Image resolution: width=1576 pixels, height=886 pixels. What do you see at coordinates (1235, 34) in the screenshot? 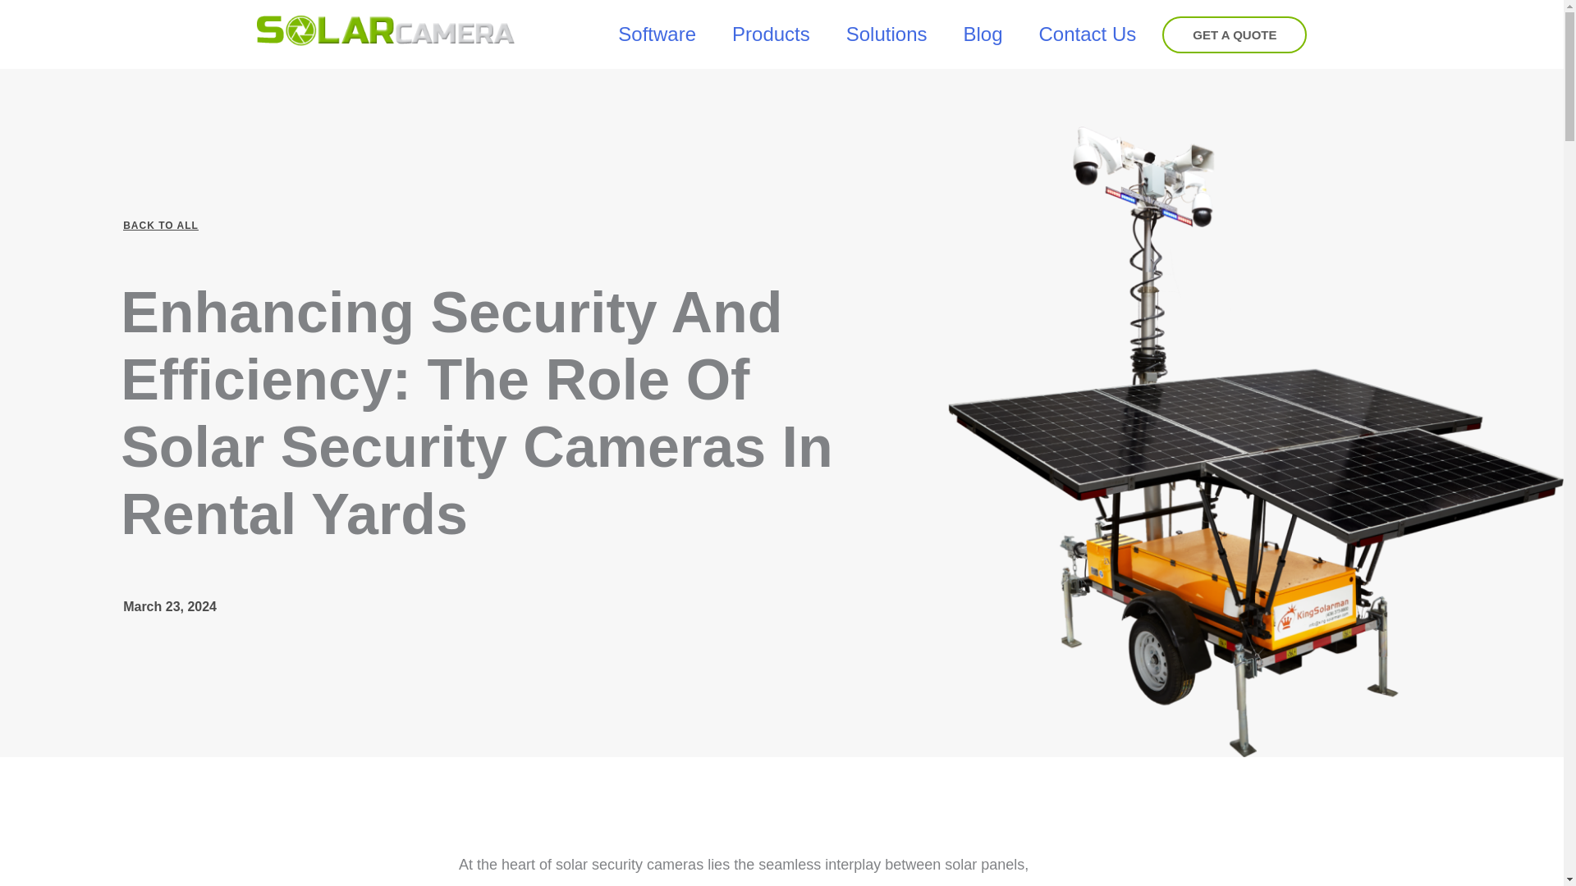
I see `GET A QUOTE` at bounding box center [1235, 34].